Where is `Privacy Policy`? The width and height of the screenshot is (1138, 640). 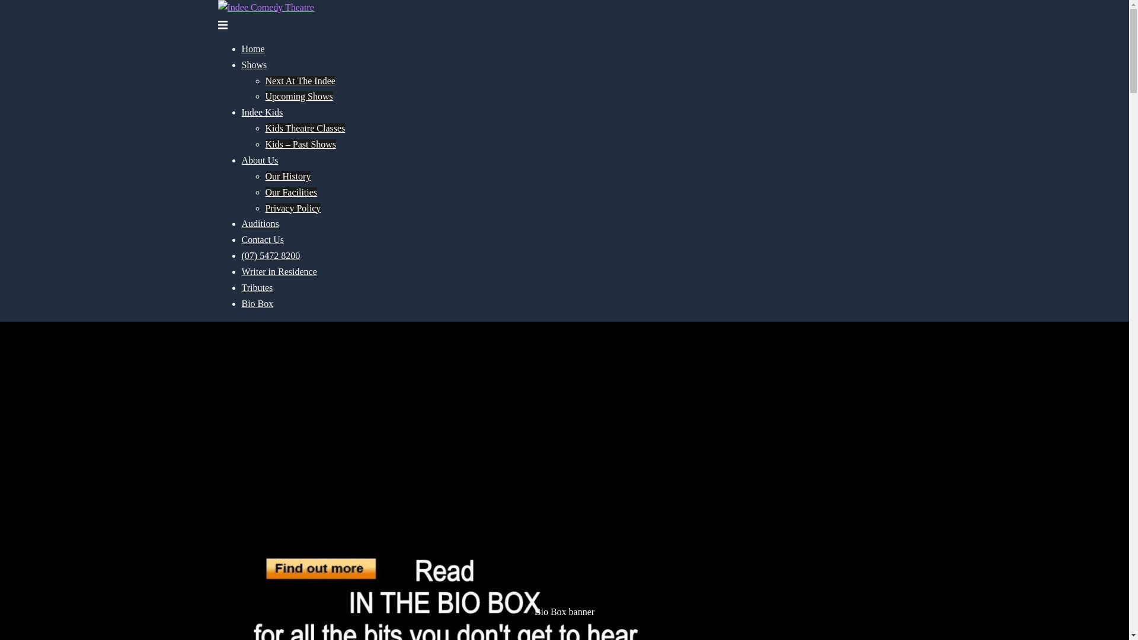
Privacy Policy is located at coordinates (293, 207).